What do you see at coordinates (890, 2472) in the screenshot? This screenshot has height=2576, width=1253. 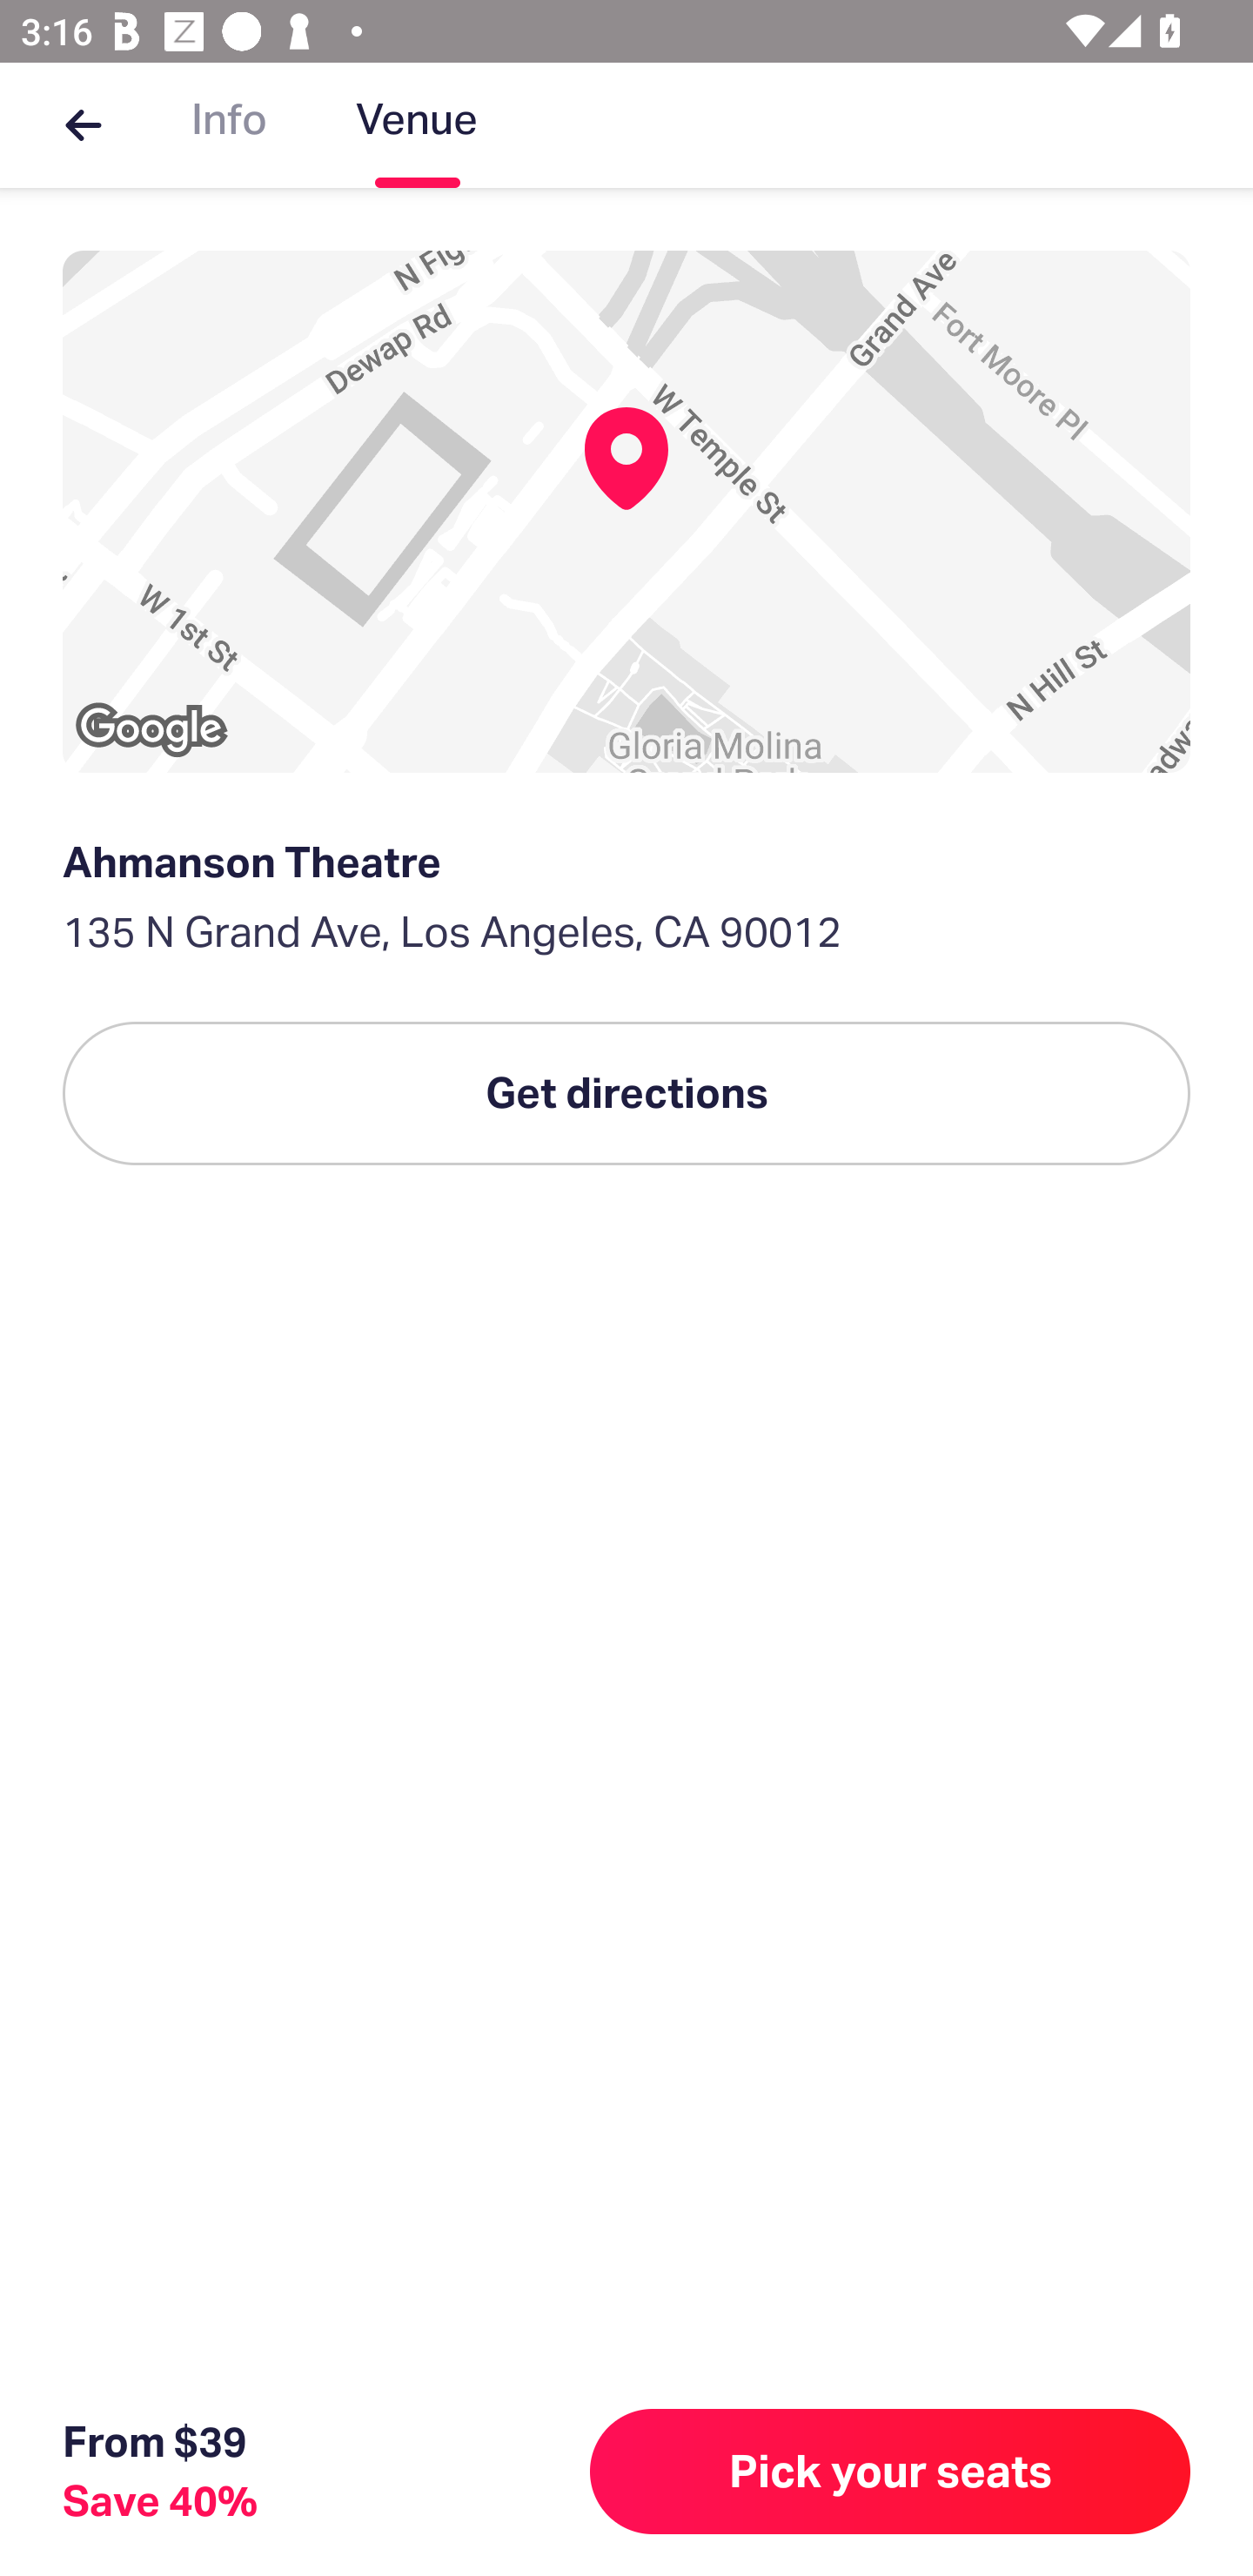 I see `Pick your seats` at bounding box center [890, 2472].